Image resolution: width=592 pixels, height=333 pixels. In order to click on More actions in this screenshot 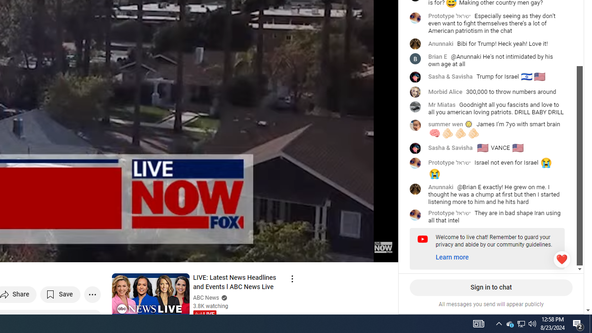, I will do `click(92, 294)`.